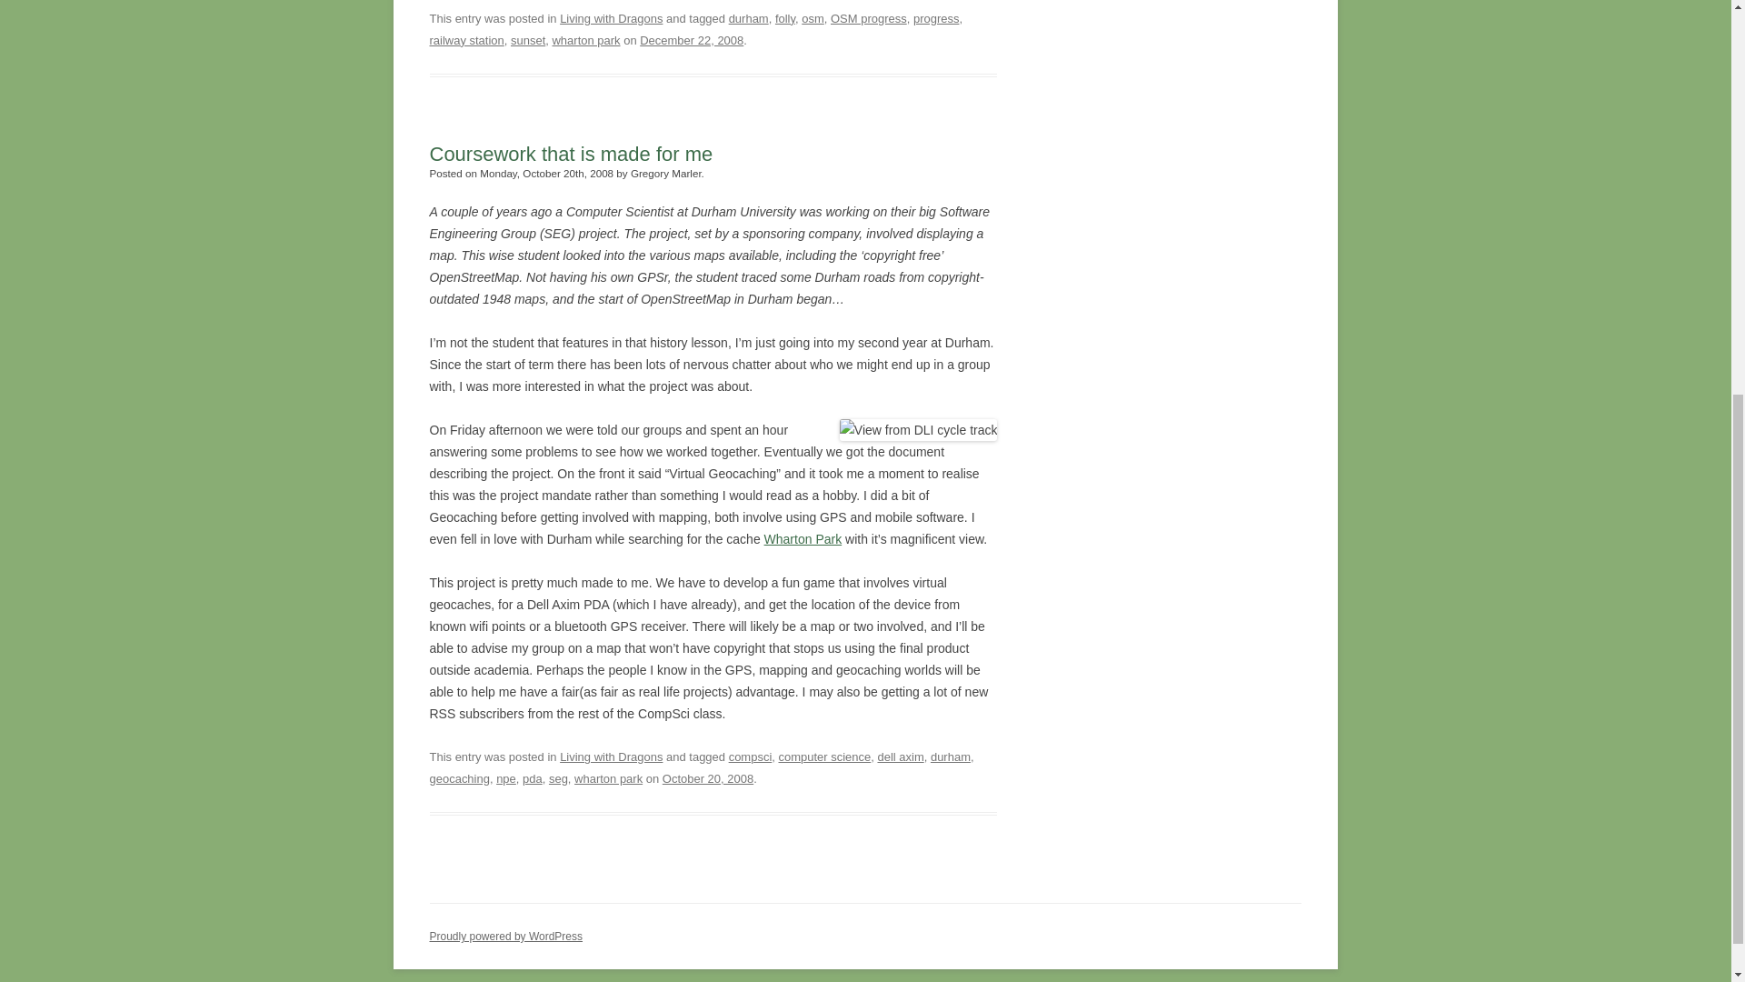 The width and height of the screenshot is (1745, 982). Describe the element at coordinates (533, 778) in the screenshot. I see `pda` at that location.